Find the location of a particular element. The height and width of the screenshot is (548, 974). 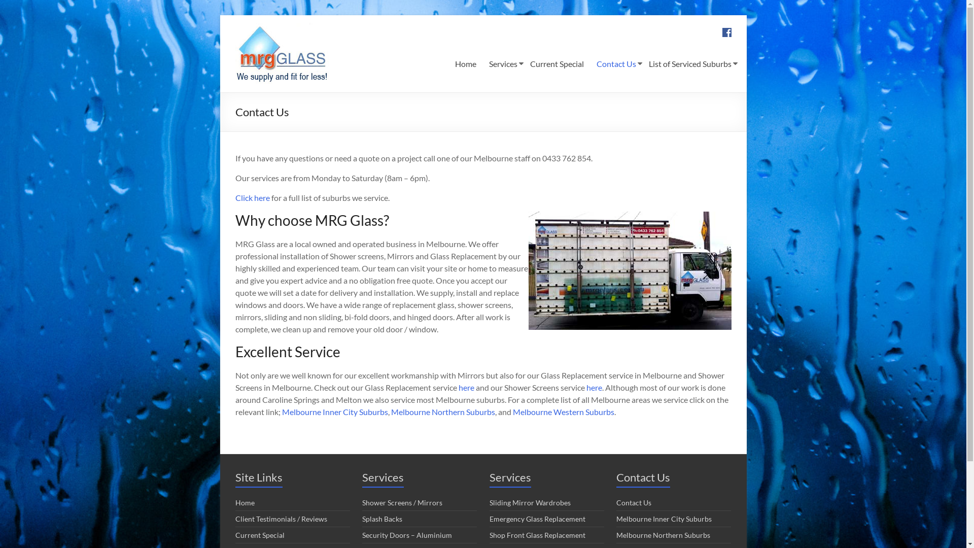

Home is located at coordinates (245, 502).